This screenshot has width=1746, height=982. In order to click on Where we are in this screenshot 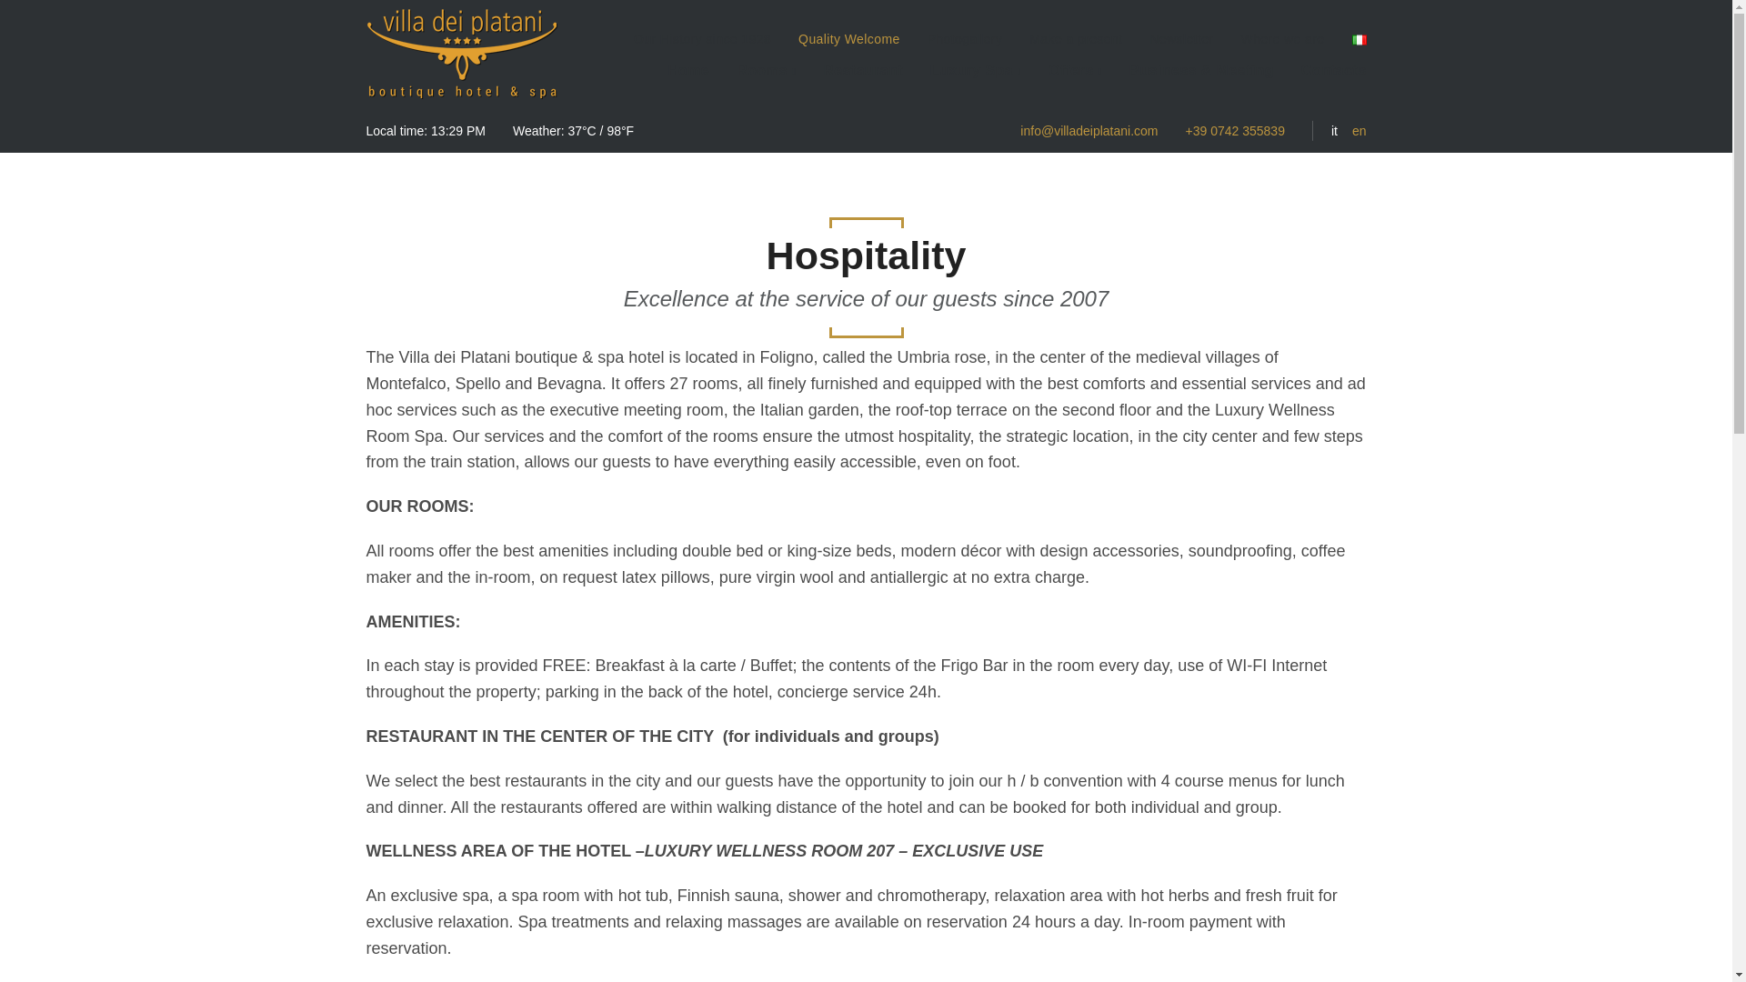, I will do `click(1283, 39)`.